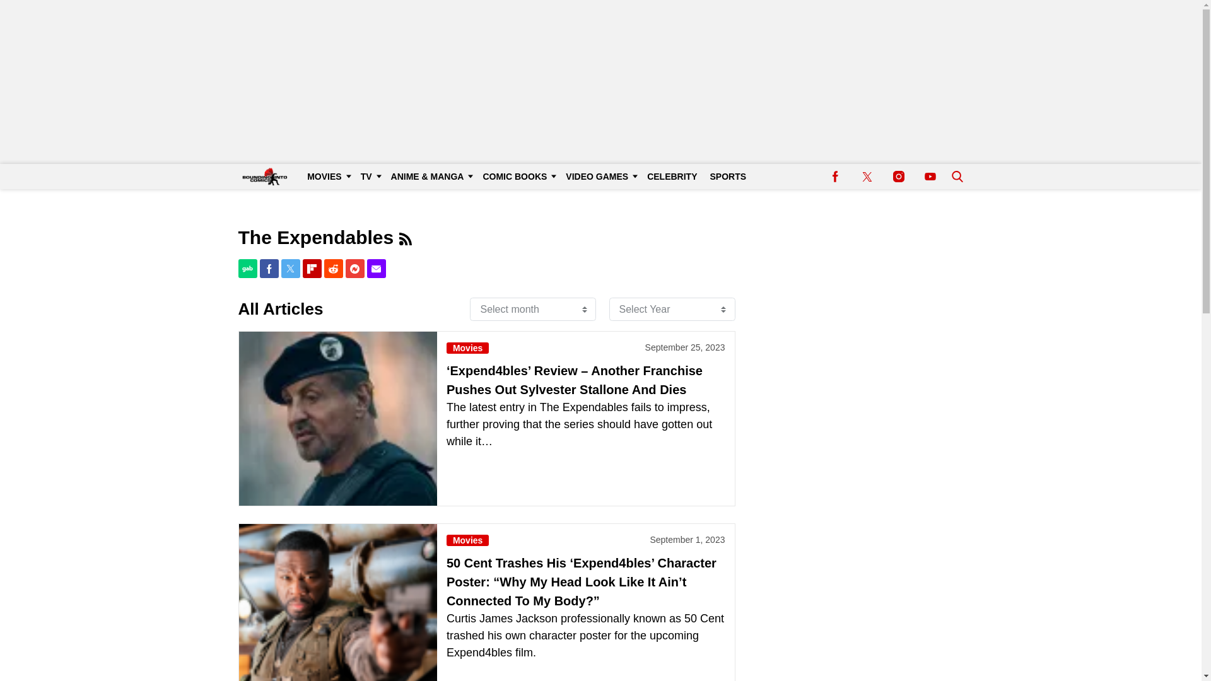  I want to click on Share on Flipboard, so click(312, 269).